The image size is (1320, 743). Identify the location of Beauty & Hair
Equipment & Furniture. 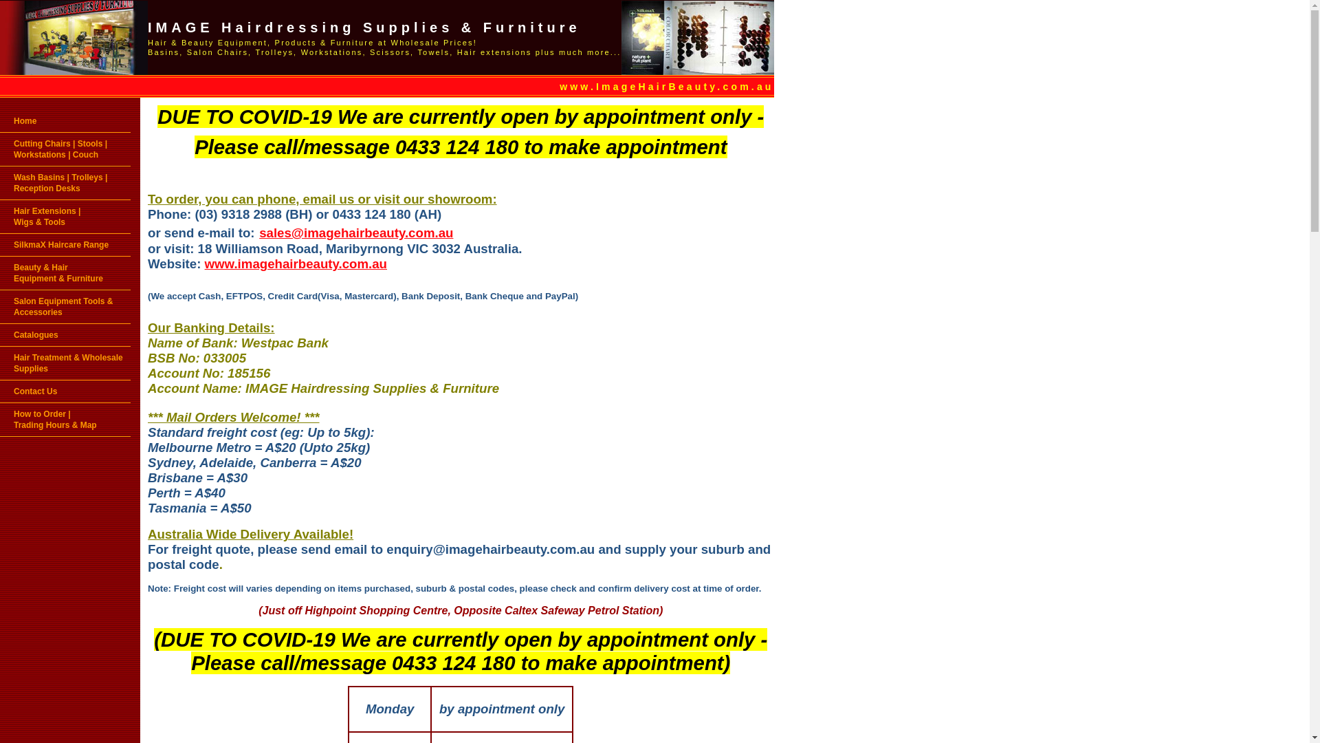
(65, 273).